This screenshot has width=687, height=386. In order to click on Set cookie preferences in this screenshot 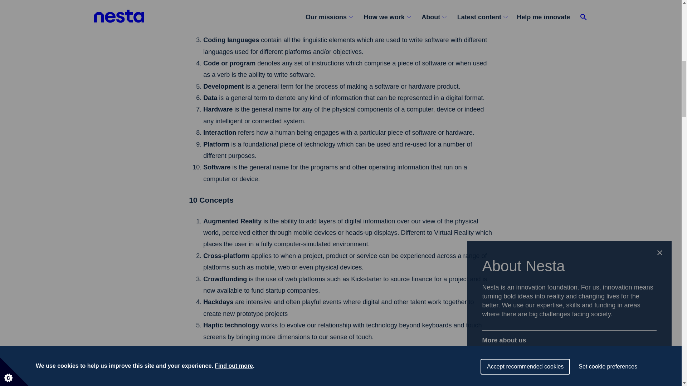, I will do `click(608, 2)`.